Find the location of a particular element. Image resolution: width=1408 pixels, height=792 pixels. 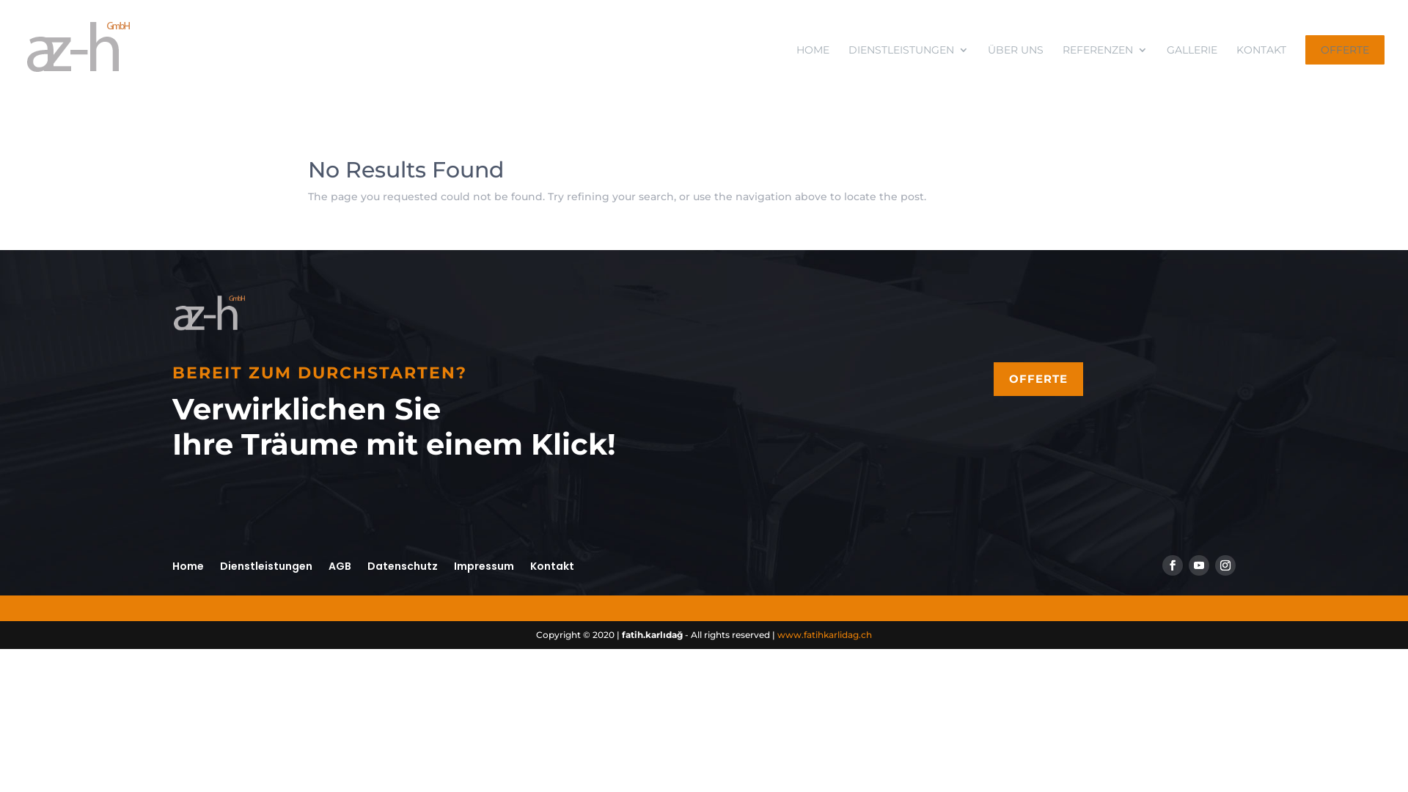

www.fatihkarlidag.ch is located at coordinates (824, 635).